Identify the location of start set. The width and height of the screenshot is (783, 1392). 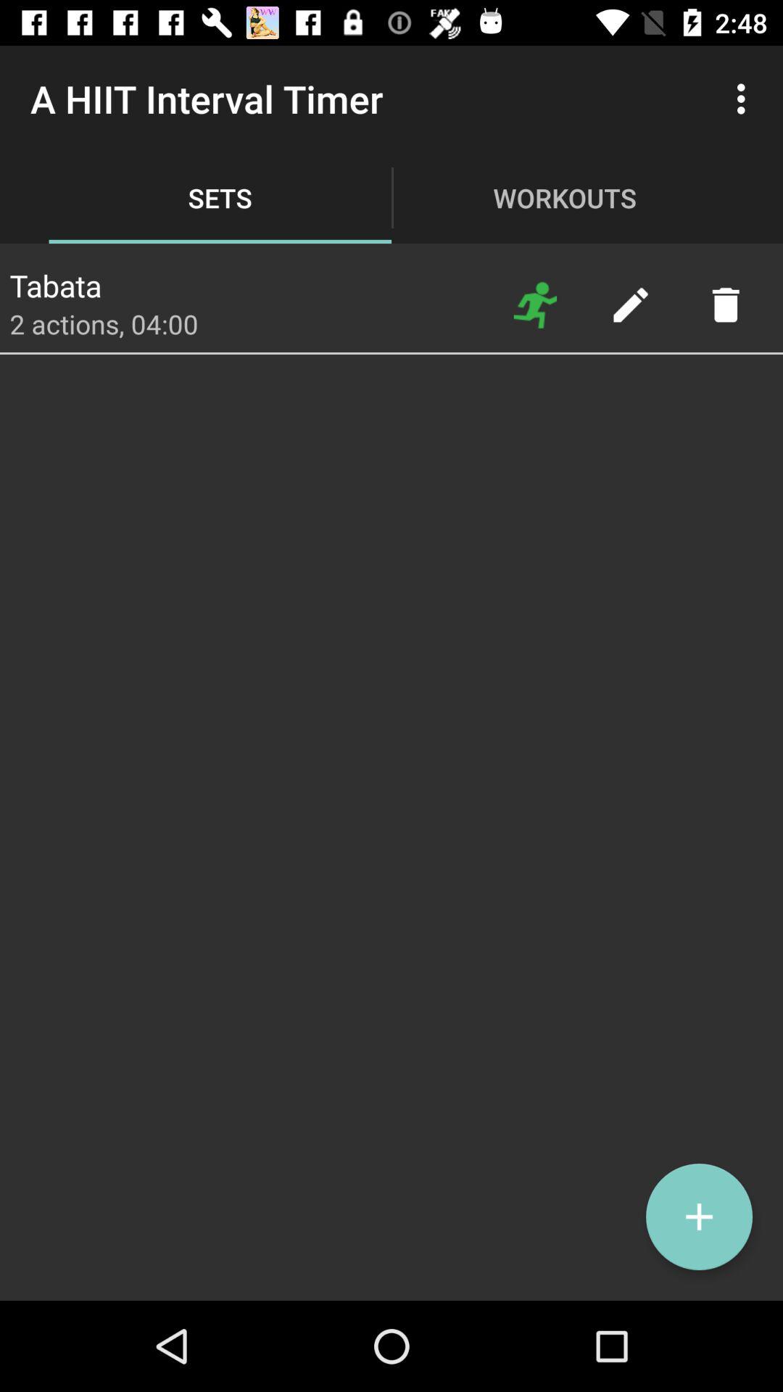
(535, 304).